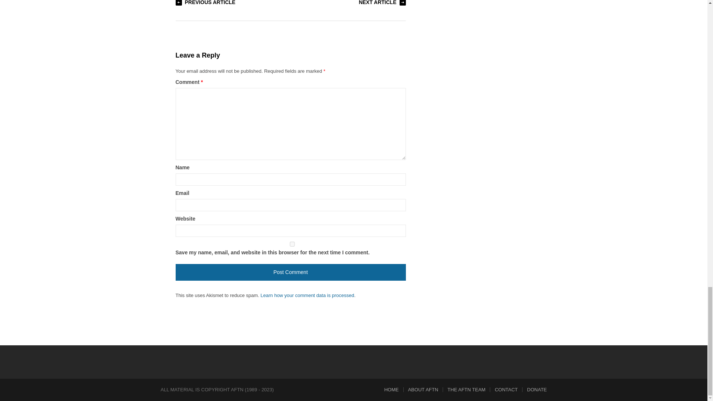  What do you see at coordinates (292, 244) in the screenshot?
I see `yes` at bounding box center [292, 244].